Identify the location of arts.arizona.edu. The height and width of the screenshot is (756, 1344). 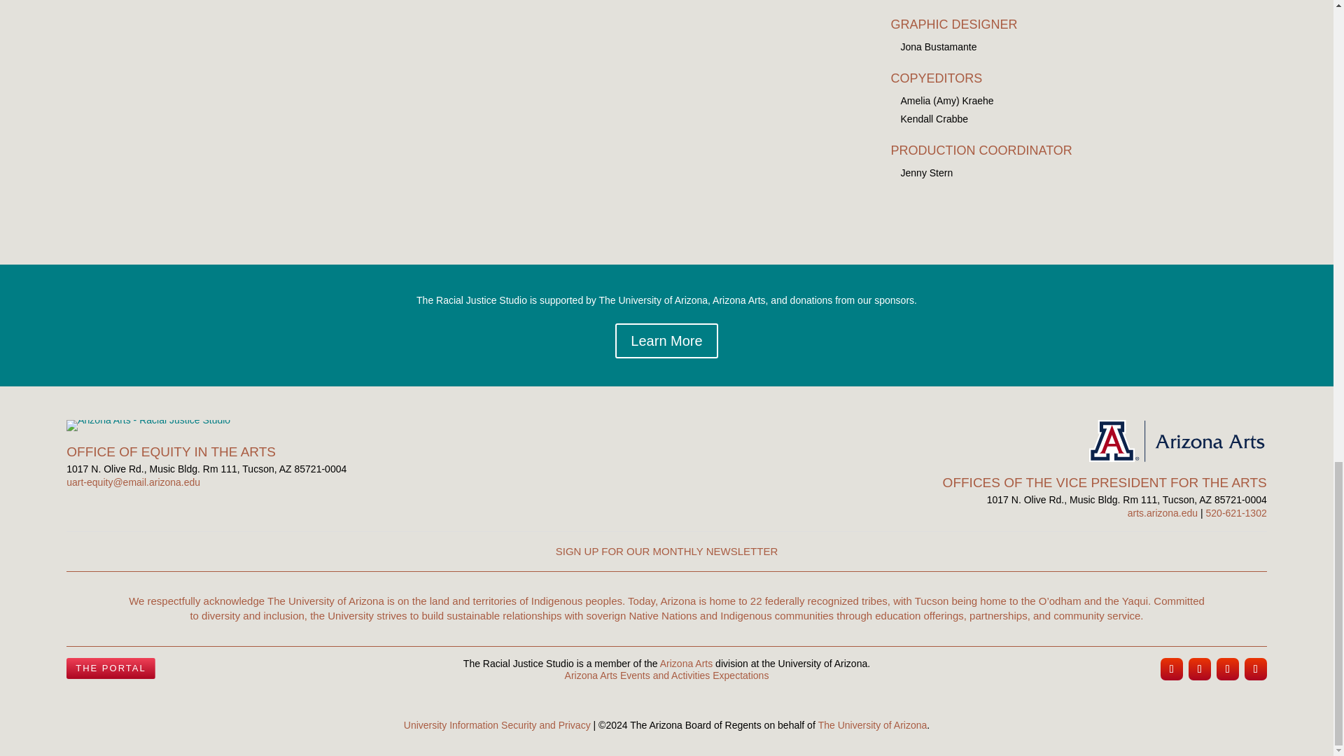
(1162, 512).